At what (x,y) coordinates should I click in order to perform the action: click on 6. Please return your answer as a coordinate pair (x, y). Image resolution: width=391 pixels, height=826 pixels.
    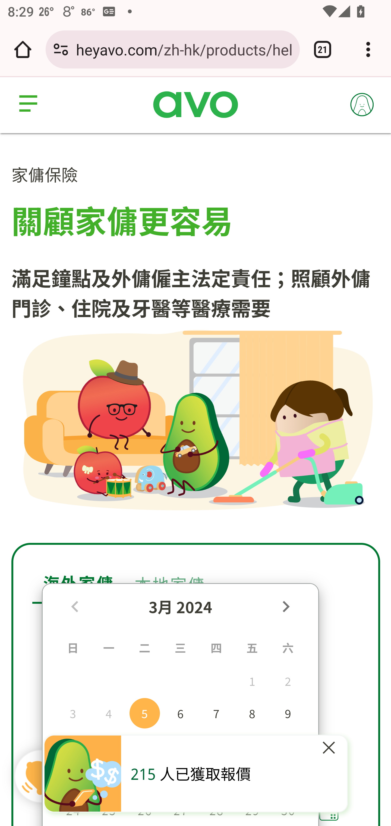
    Looking at the image, I should click on (180, 713).